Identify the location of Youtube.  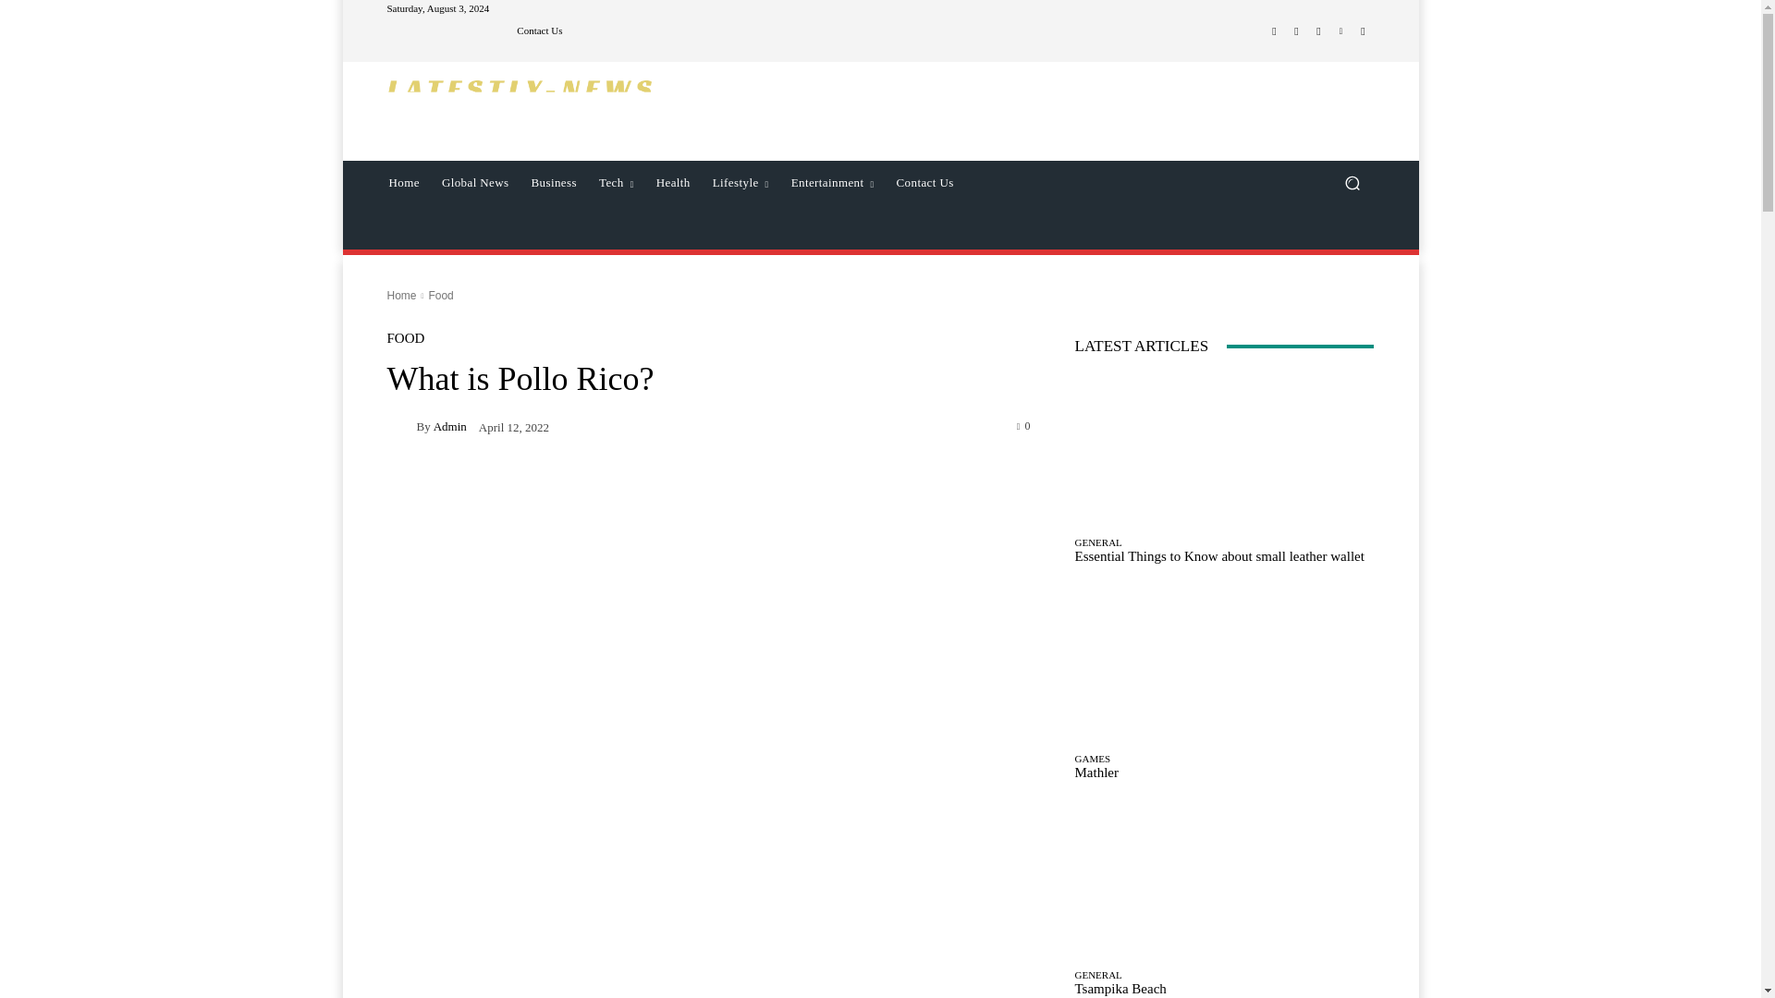
(1363, 31).